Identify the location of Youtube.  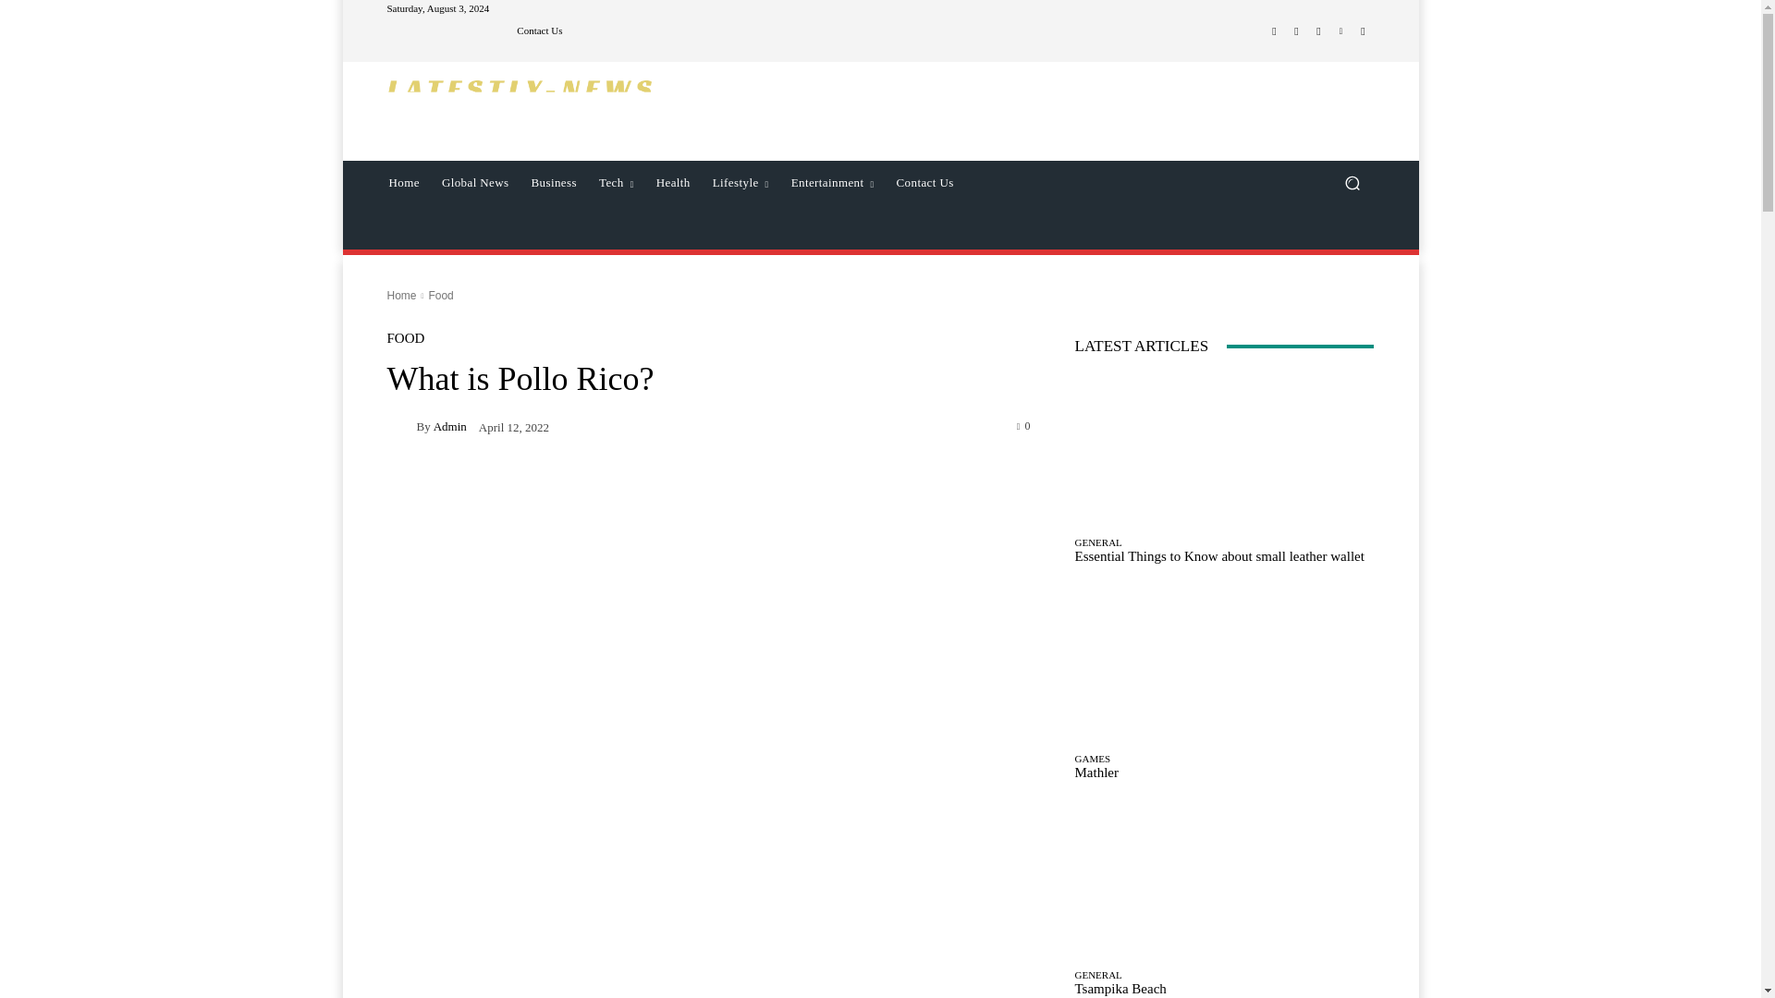
(1363, 31).